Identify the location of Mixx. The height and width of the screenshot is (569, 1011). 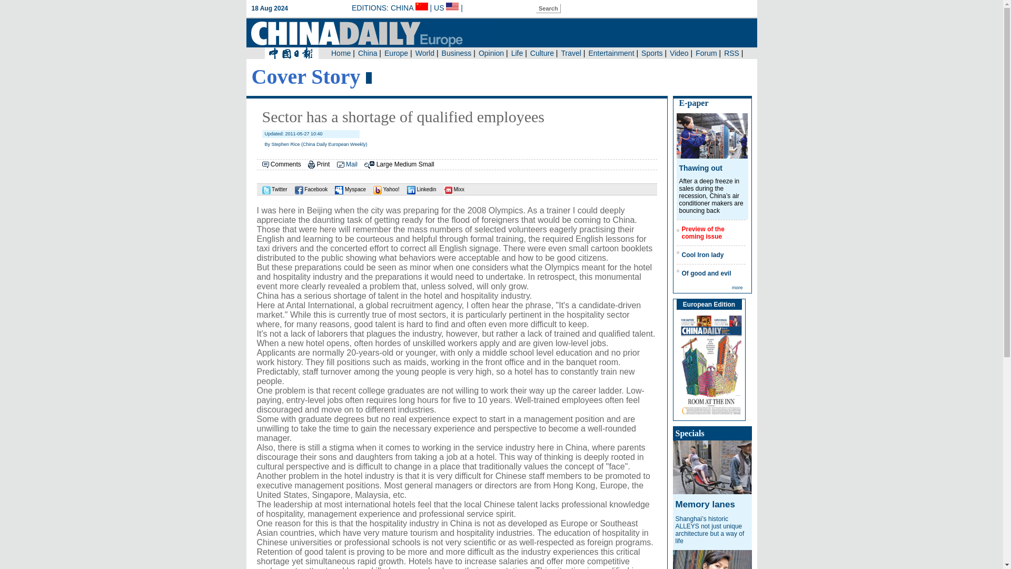
(451, 190).